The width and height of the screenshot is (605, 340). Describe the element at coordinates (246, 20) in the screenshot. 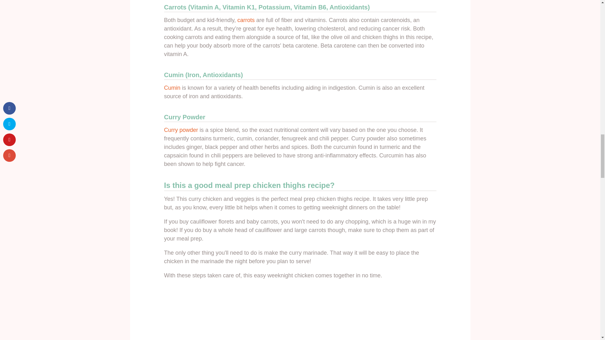

I see `carrots` at that location.